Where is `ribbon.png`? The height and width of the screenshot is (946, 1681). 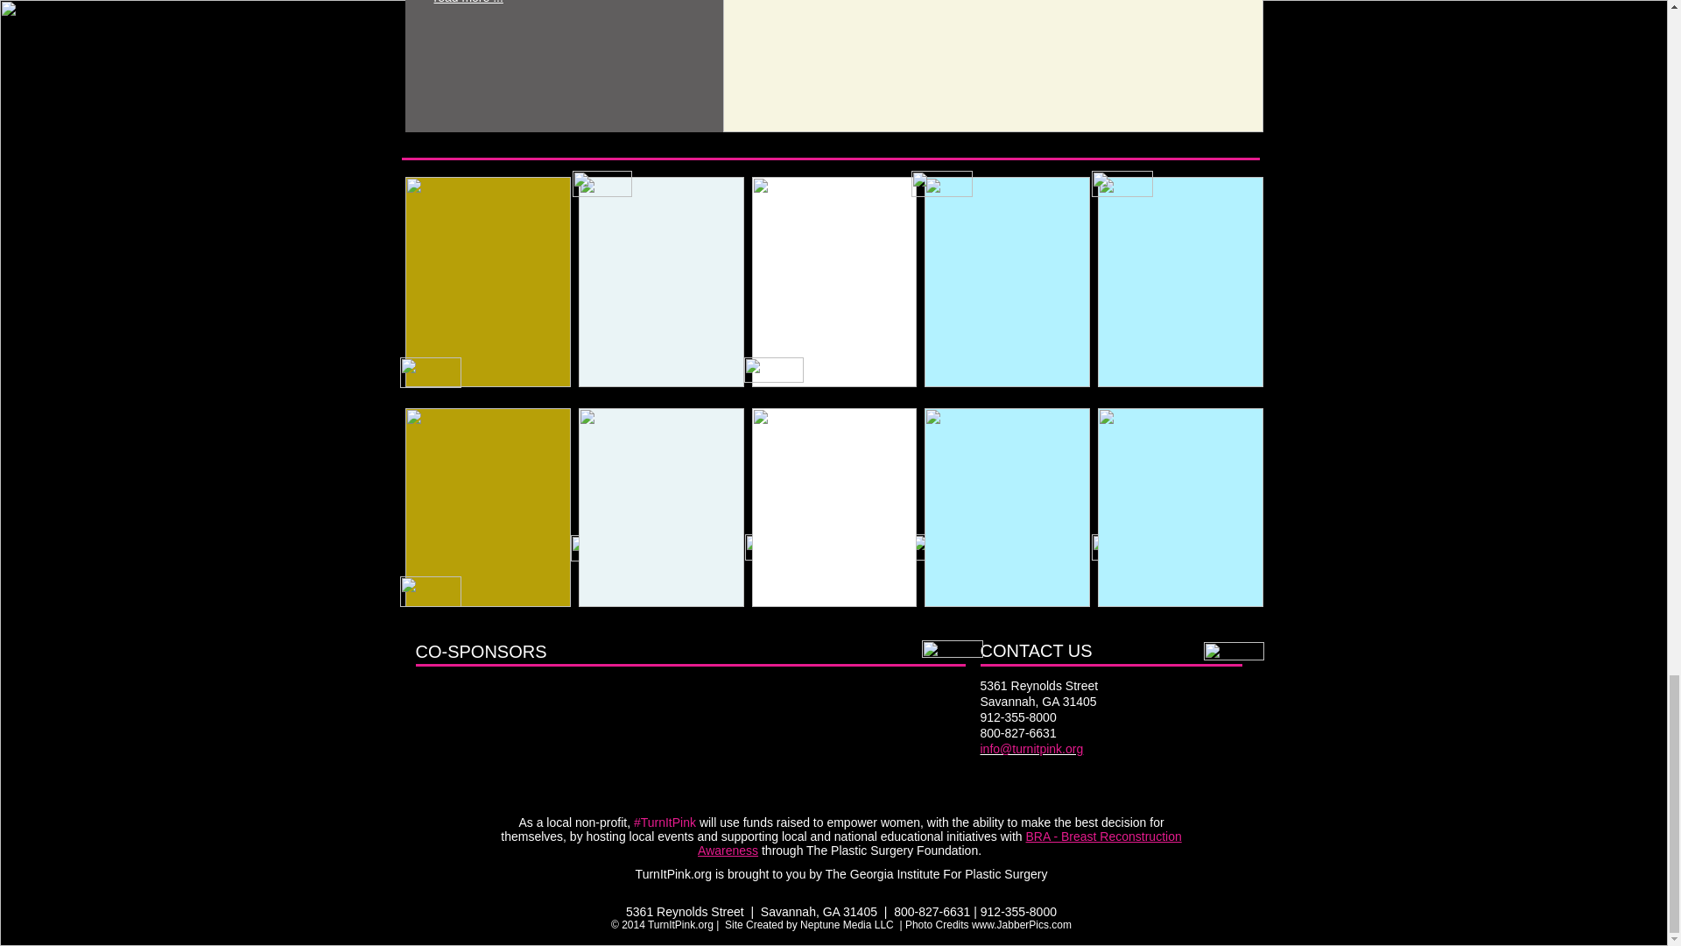 ribbon.png is located at coordinates (1121, 547).